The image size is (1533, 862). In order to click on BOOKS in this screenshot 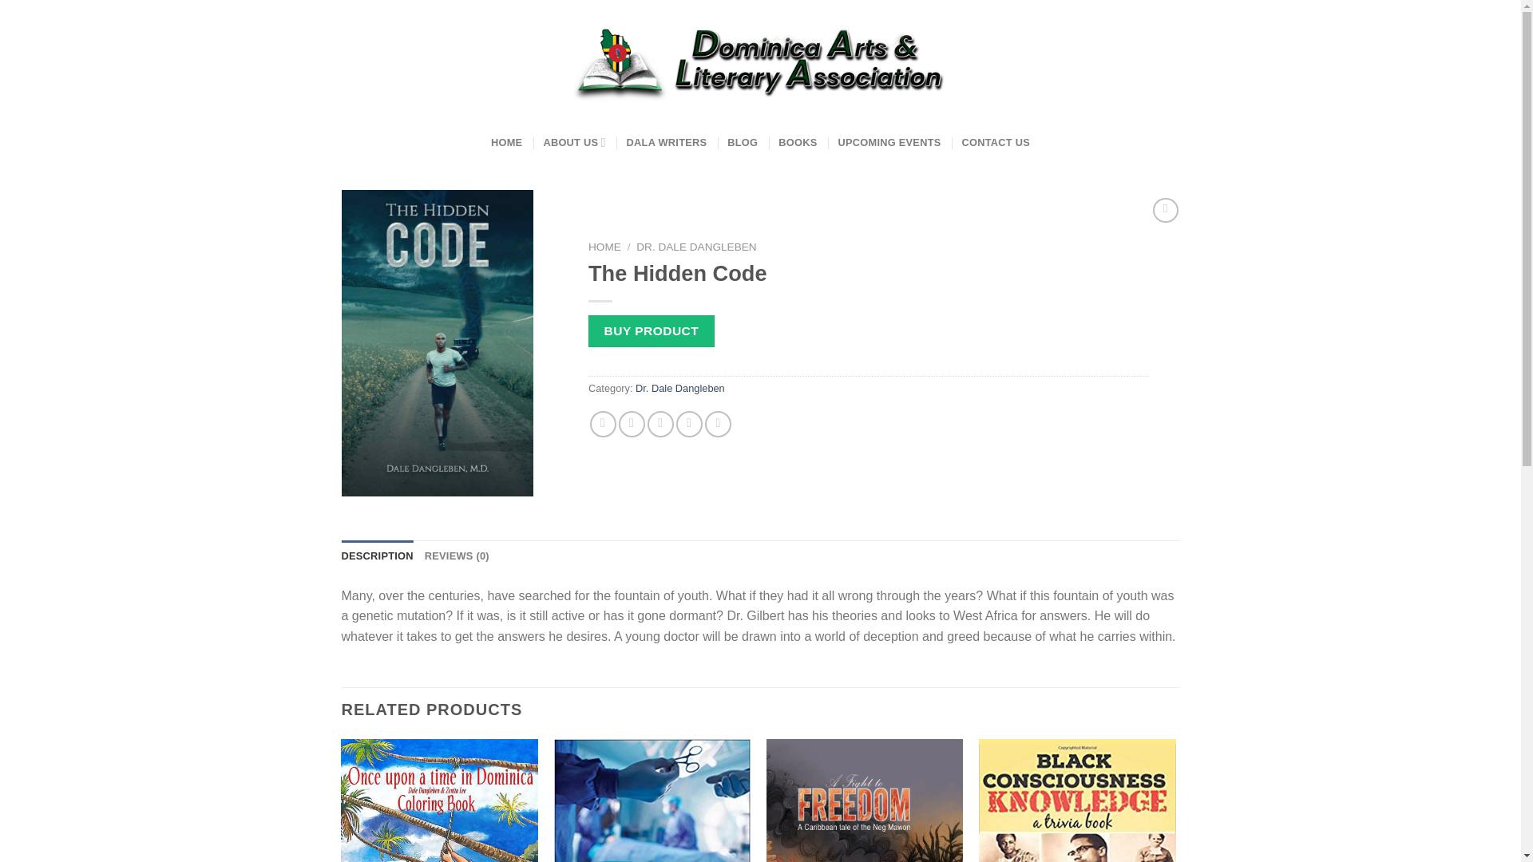, I will do `click(798, 142)`.